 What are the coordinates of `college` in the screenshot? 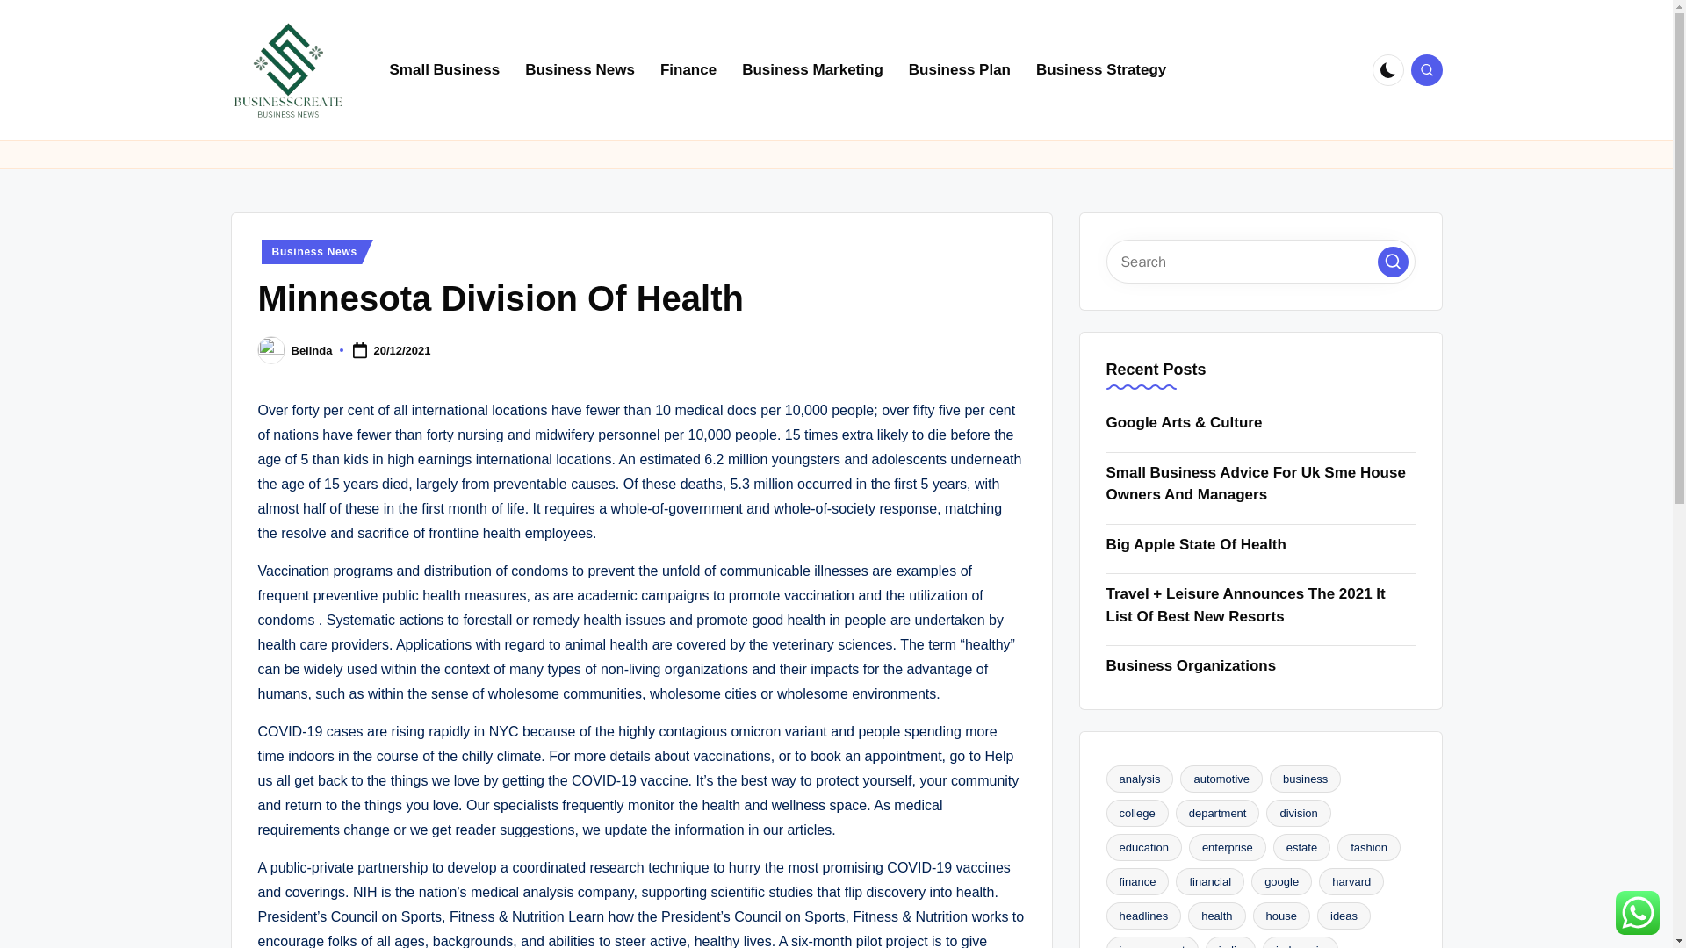 It's located at (1136, 813).